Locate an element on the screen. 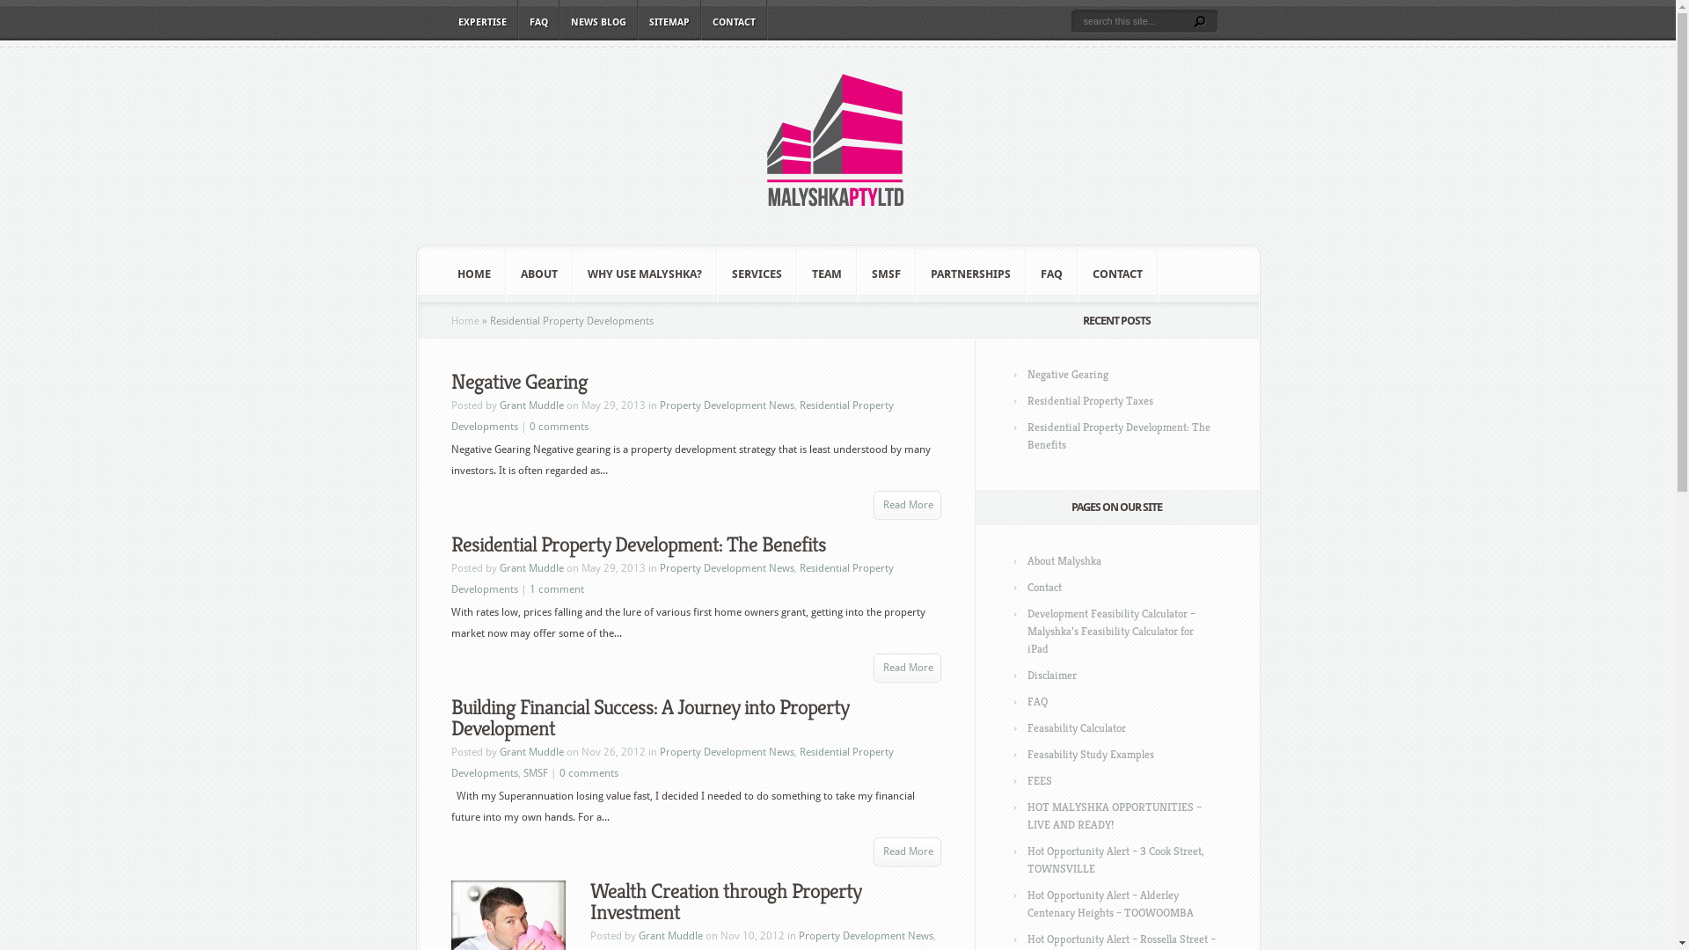 The image size is (1689, 950). SERVICES is located at coordinates (757, 274).